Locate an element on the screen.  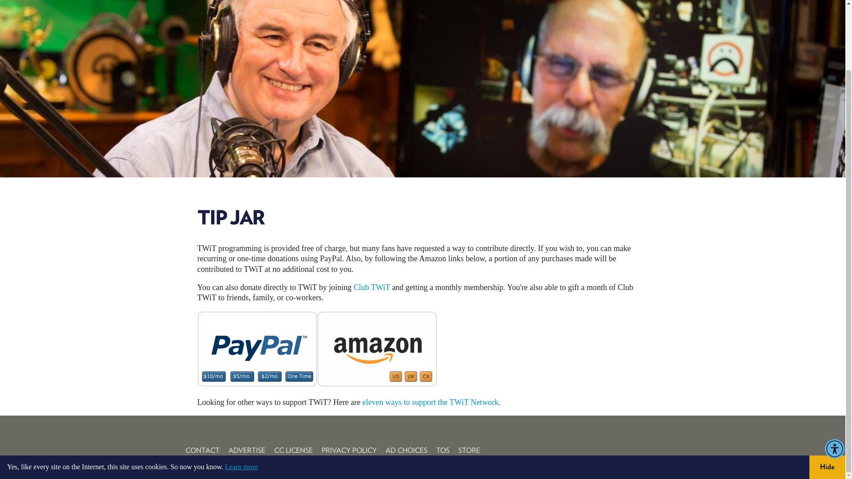
STORE is located at coordinates (469, 451).